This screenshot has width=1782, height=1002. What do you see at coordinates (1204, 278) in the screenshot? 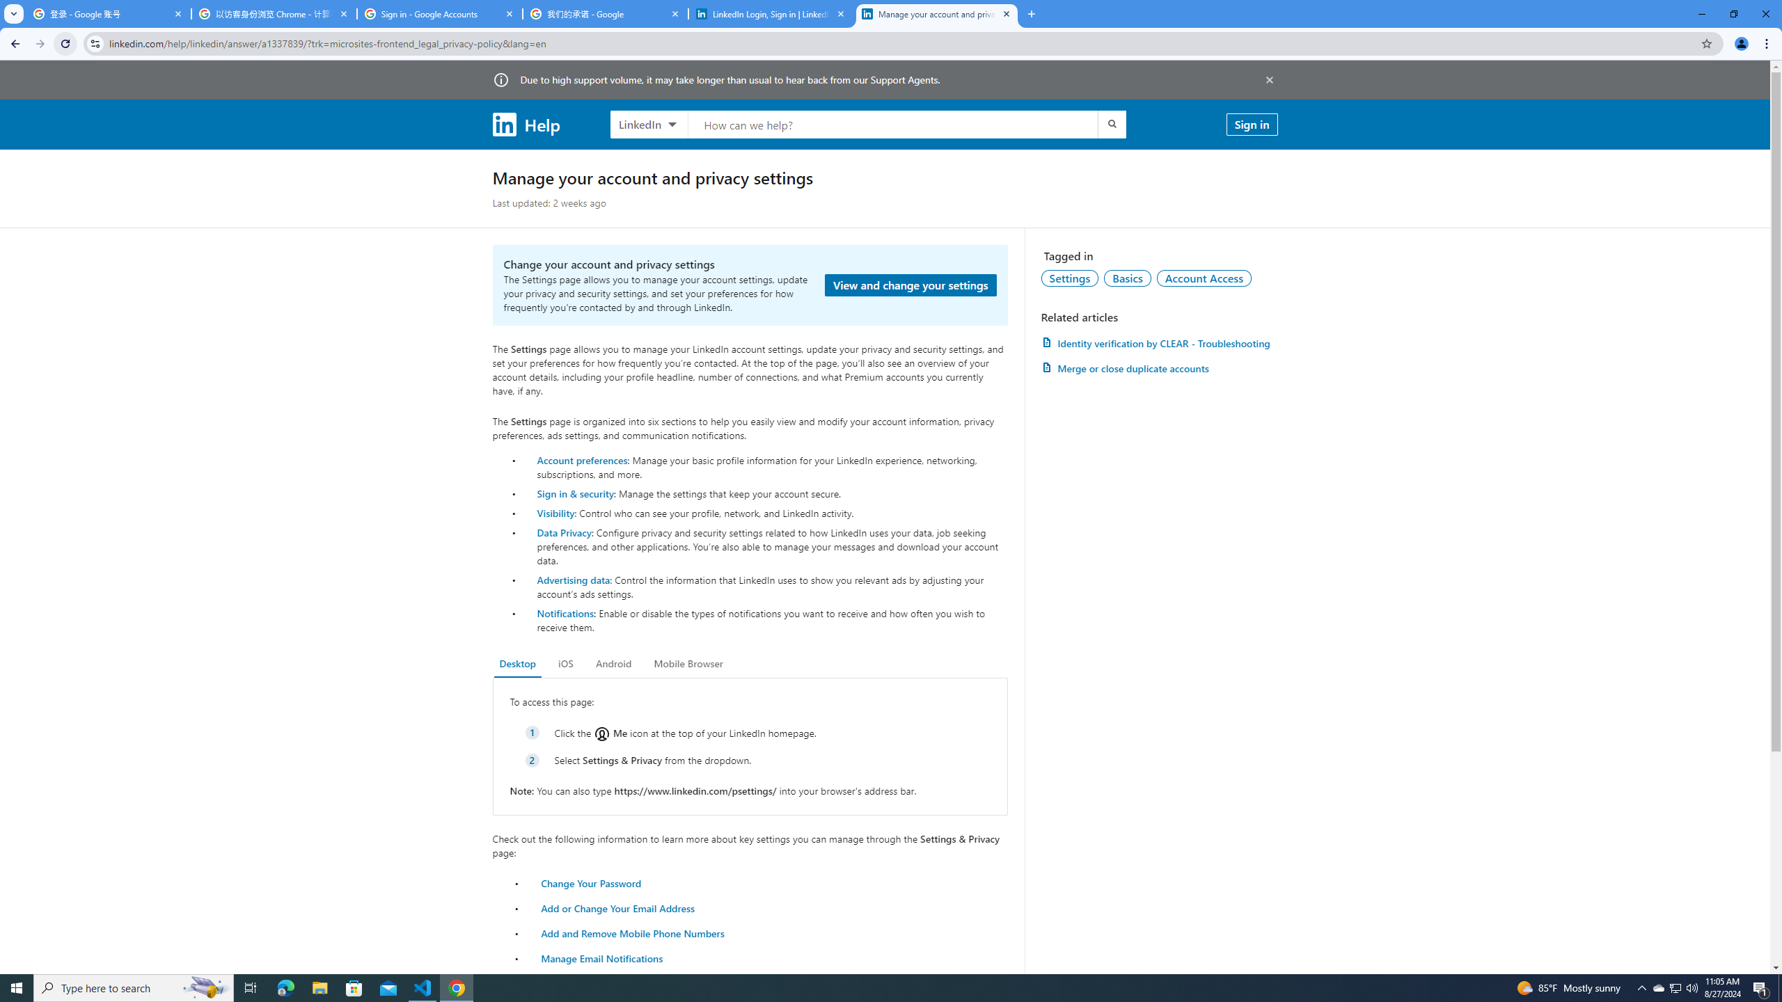
I see `AutomationID: topic-link-a151002` at bounding box center [1204, 278].